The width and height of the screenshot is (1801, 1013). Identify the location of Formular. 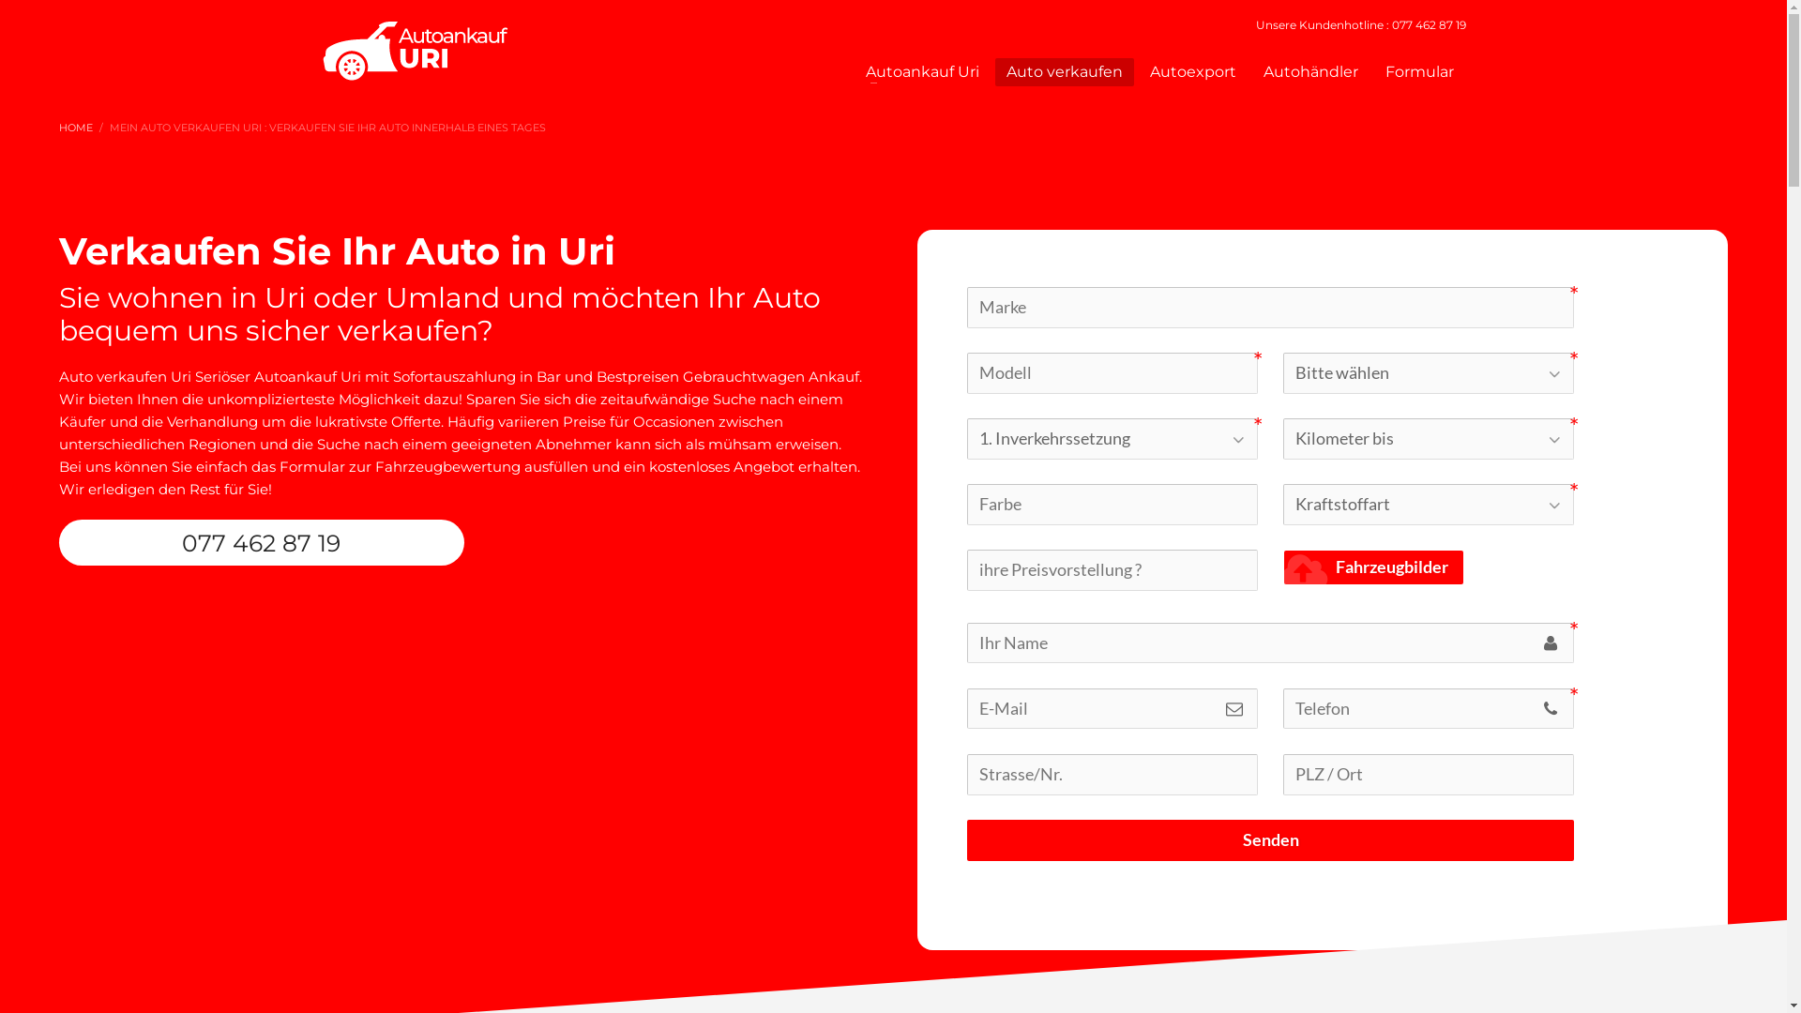
(1420, 72).